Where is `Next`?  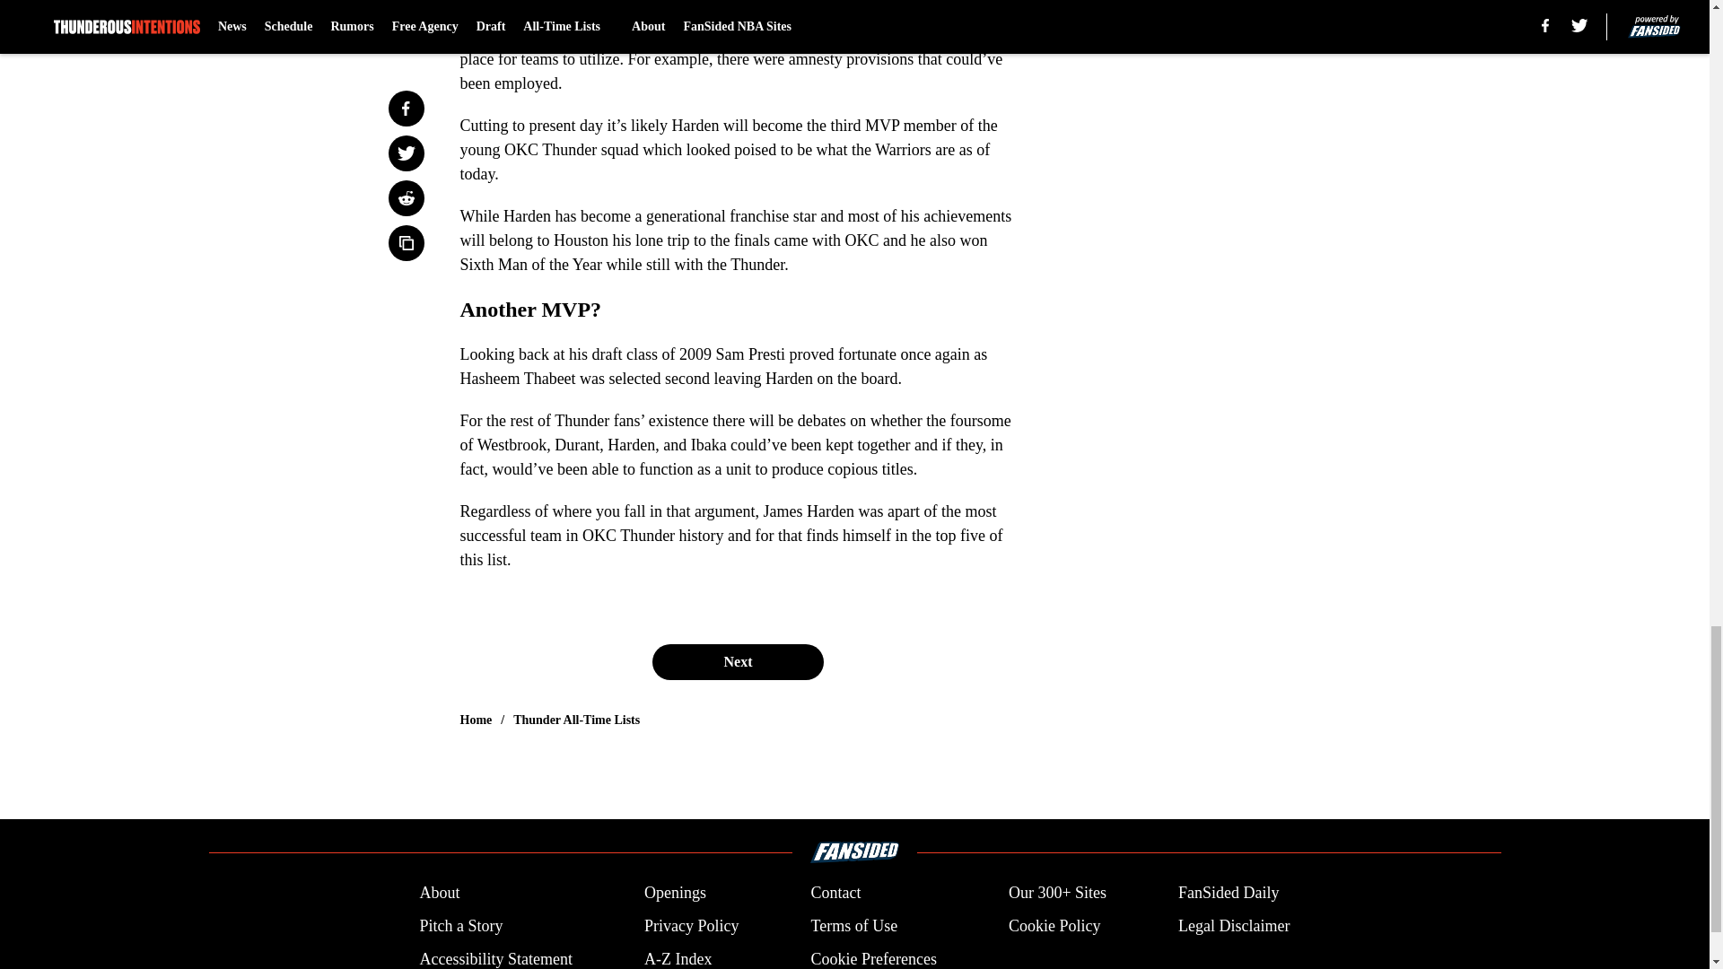 Next is located at coordinates (737, 662).